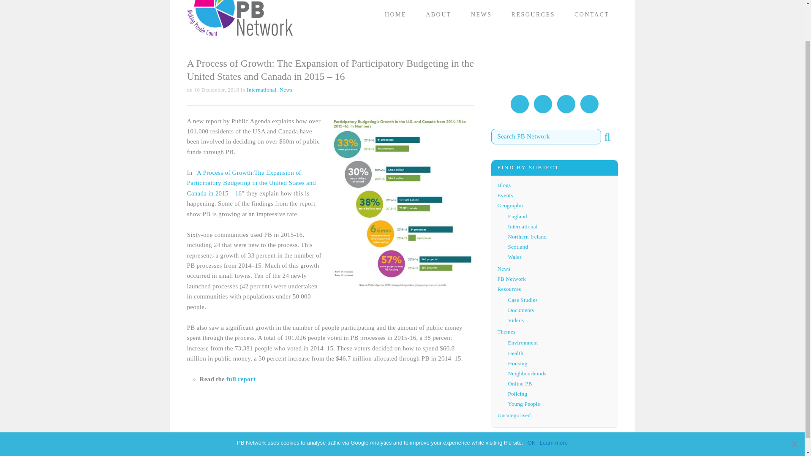 The width and height of the screenshot is (811, 456). I want to click on CONTACT, so click(592, 15).